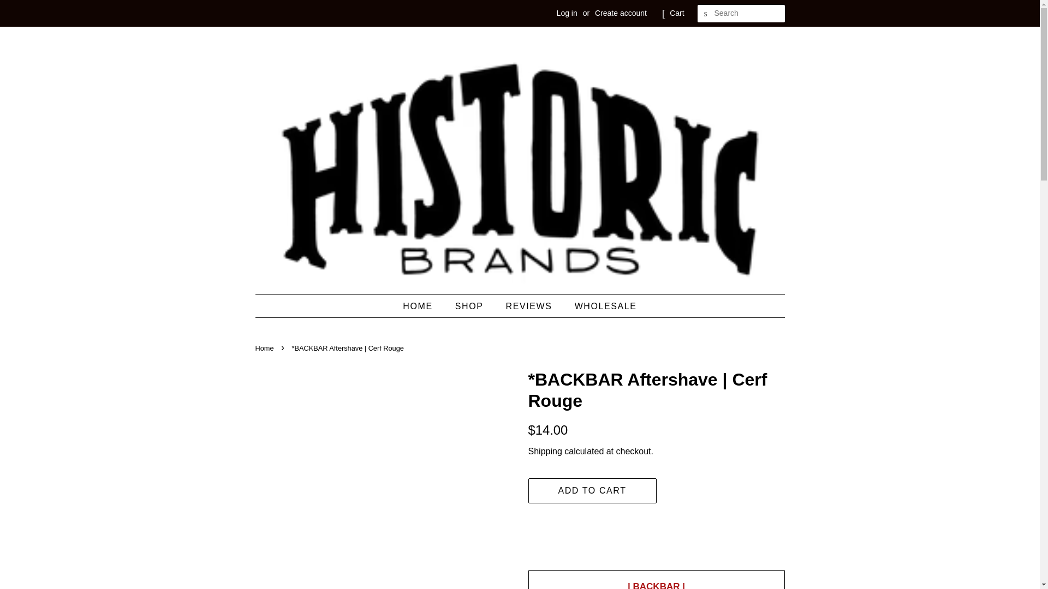 This screenshot has width=1048, height=589. Describe the element at coordinates (602, 306) in the screenshot. I see `WHOLESALE` at that location.